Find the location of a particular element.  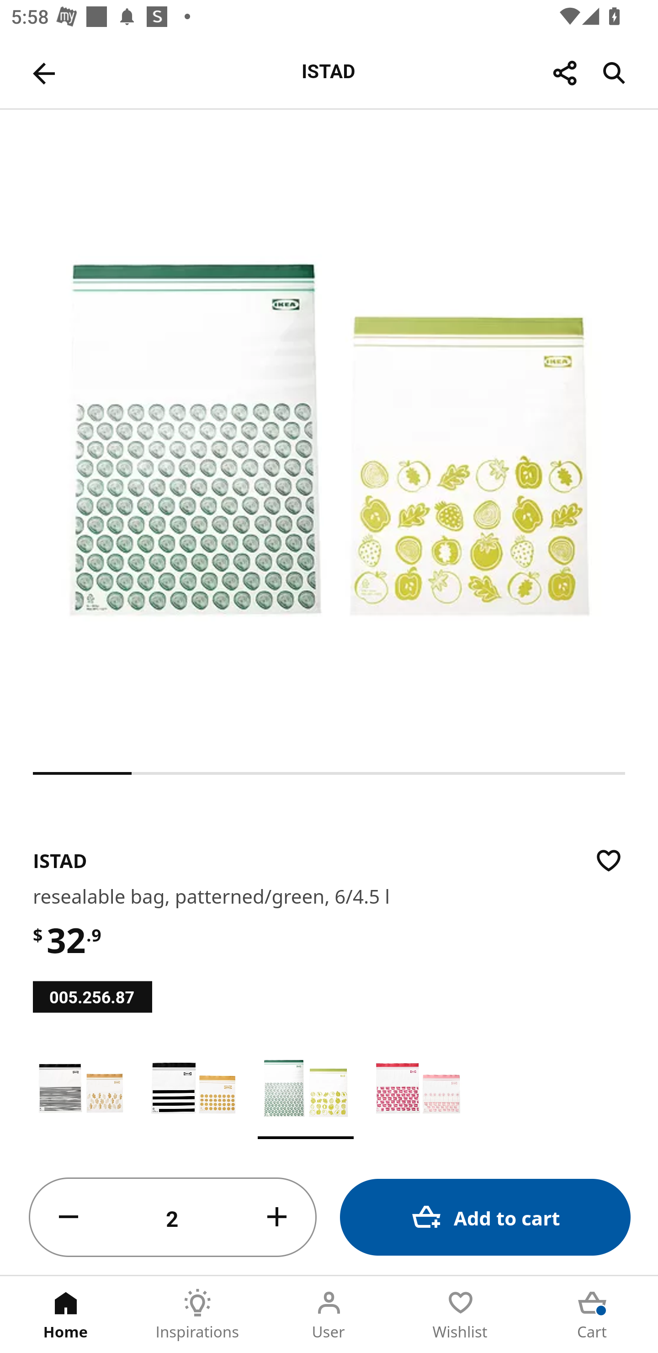

Home
Tab 1 of 5 is located at coordinates (66, 1315).